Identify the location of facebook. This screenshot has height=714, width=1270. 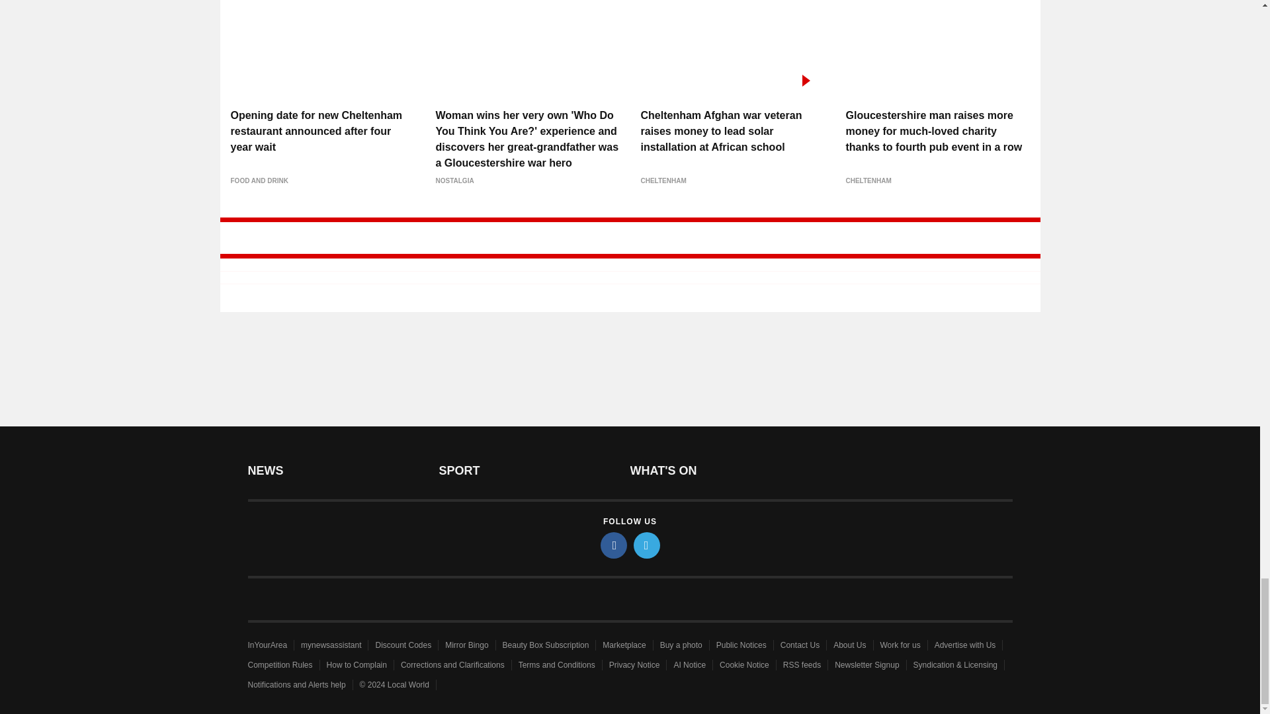
(614, 545).